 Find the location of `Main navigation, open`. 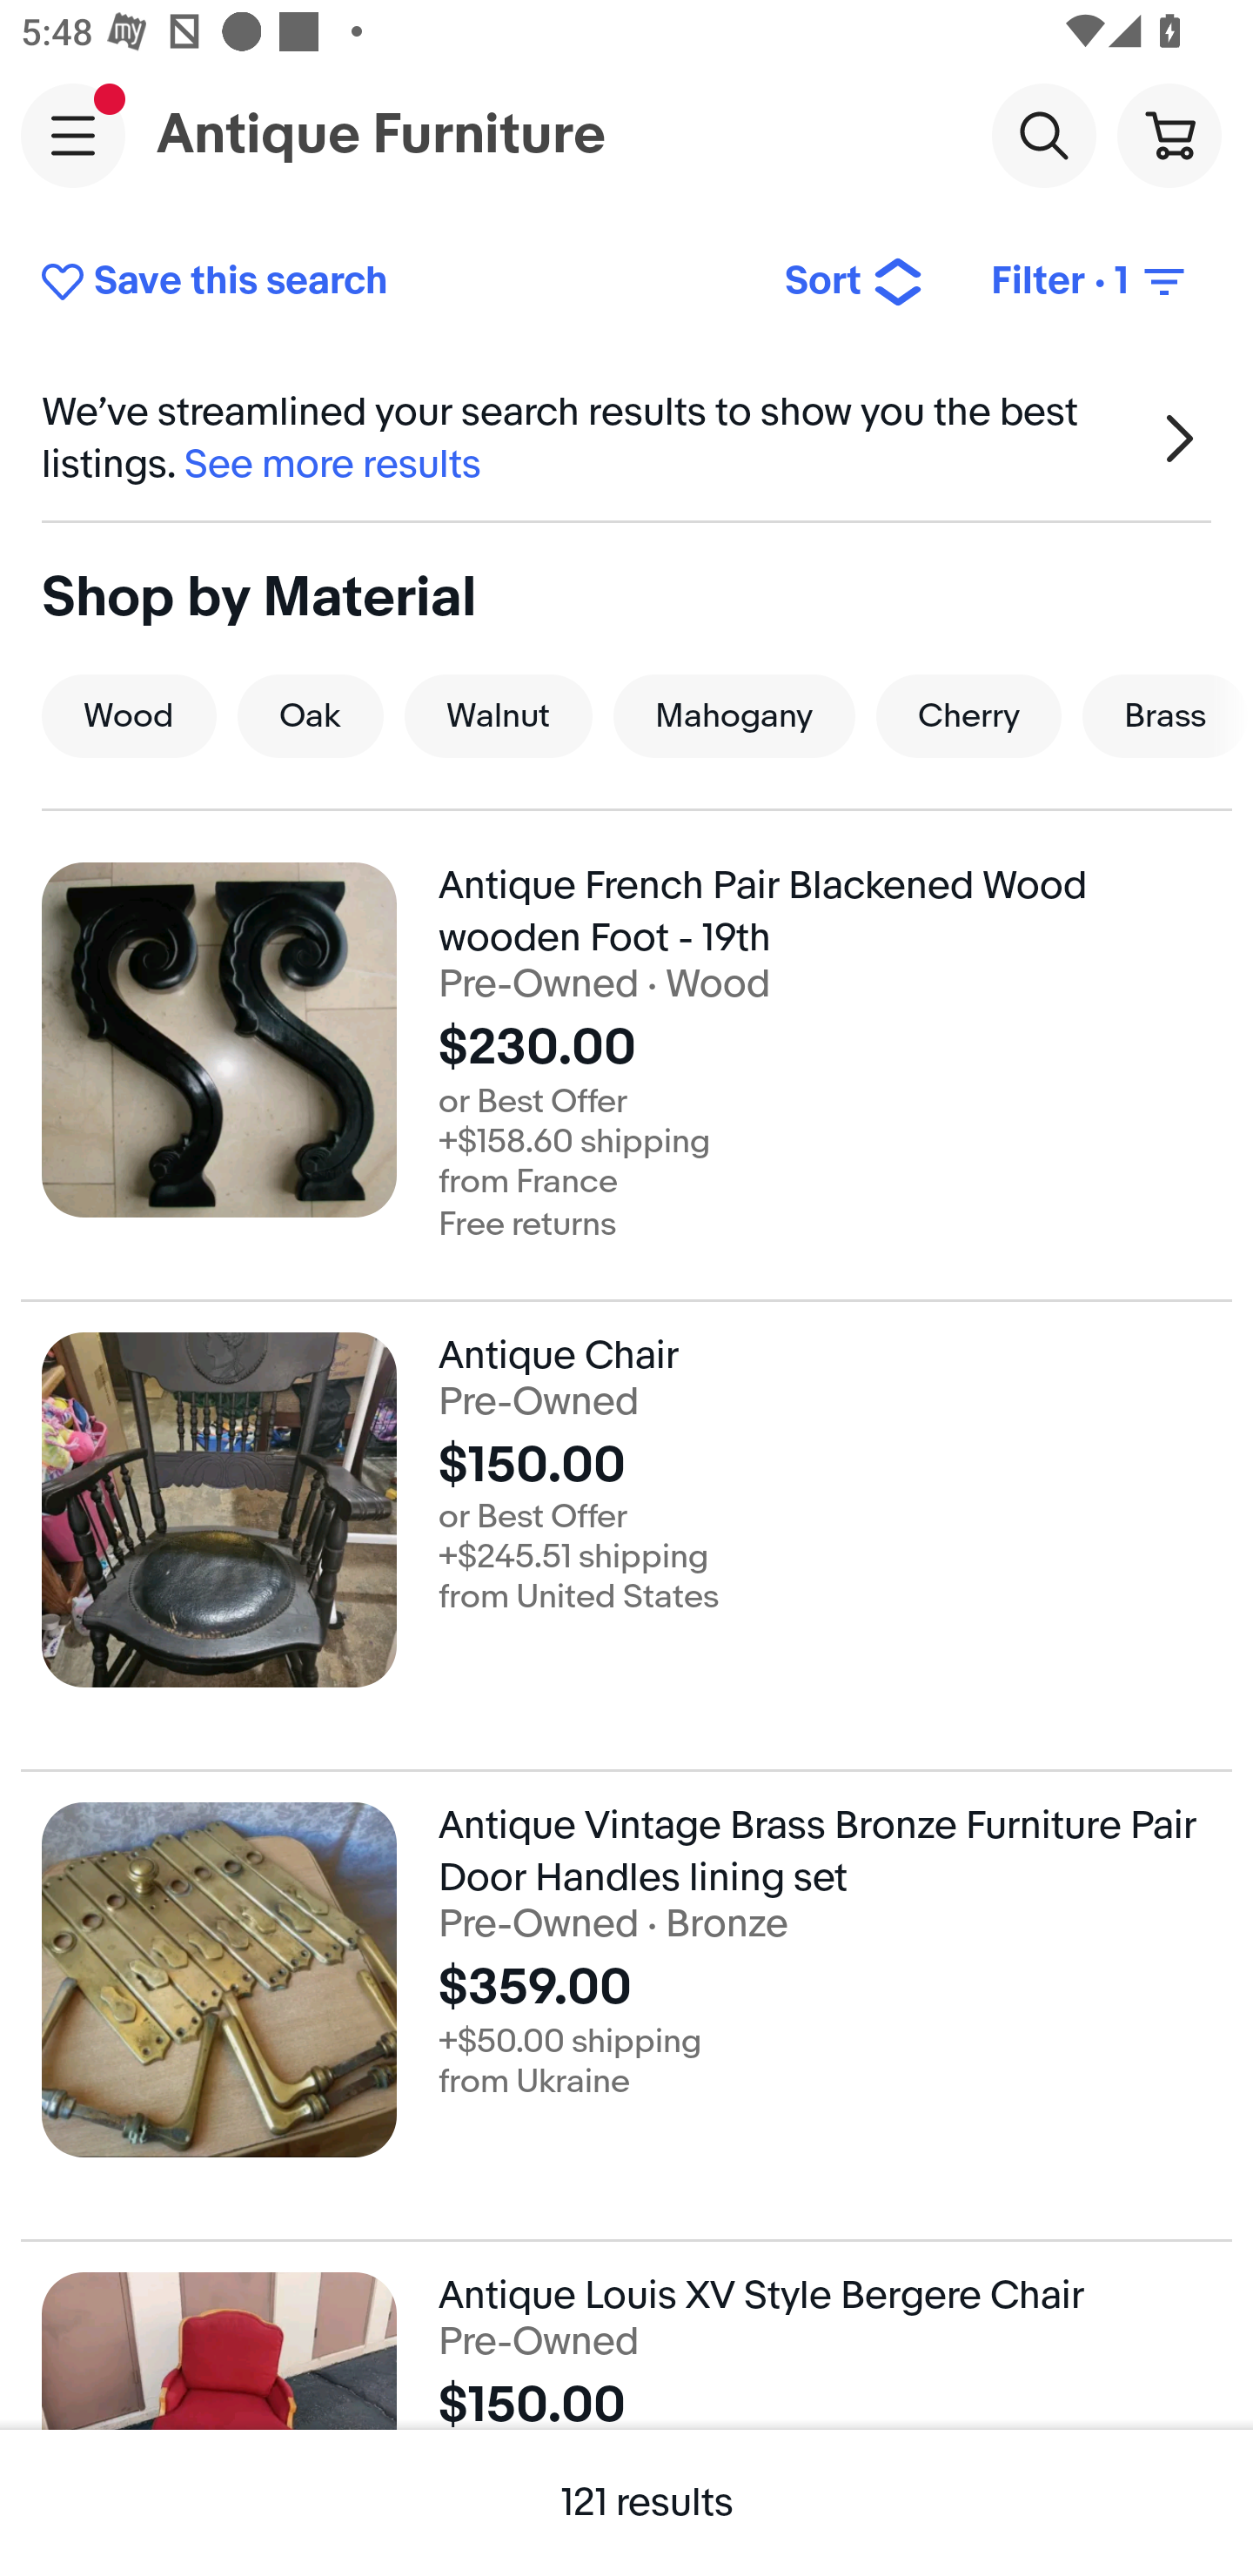

Main navigation, open is located at coordinates (73, 135).